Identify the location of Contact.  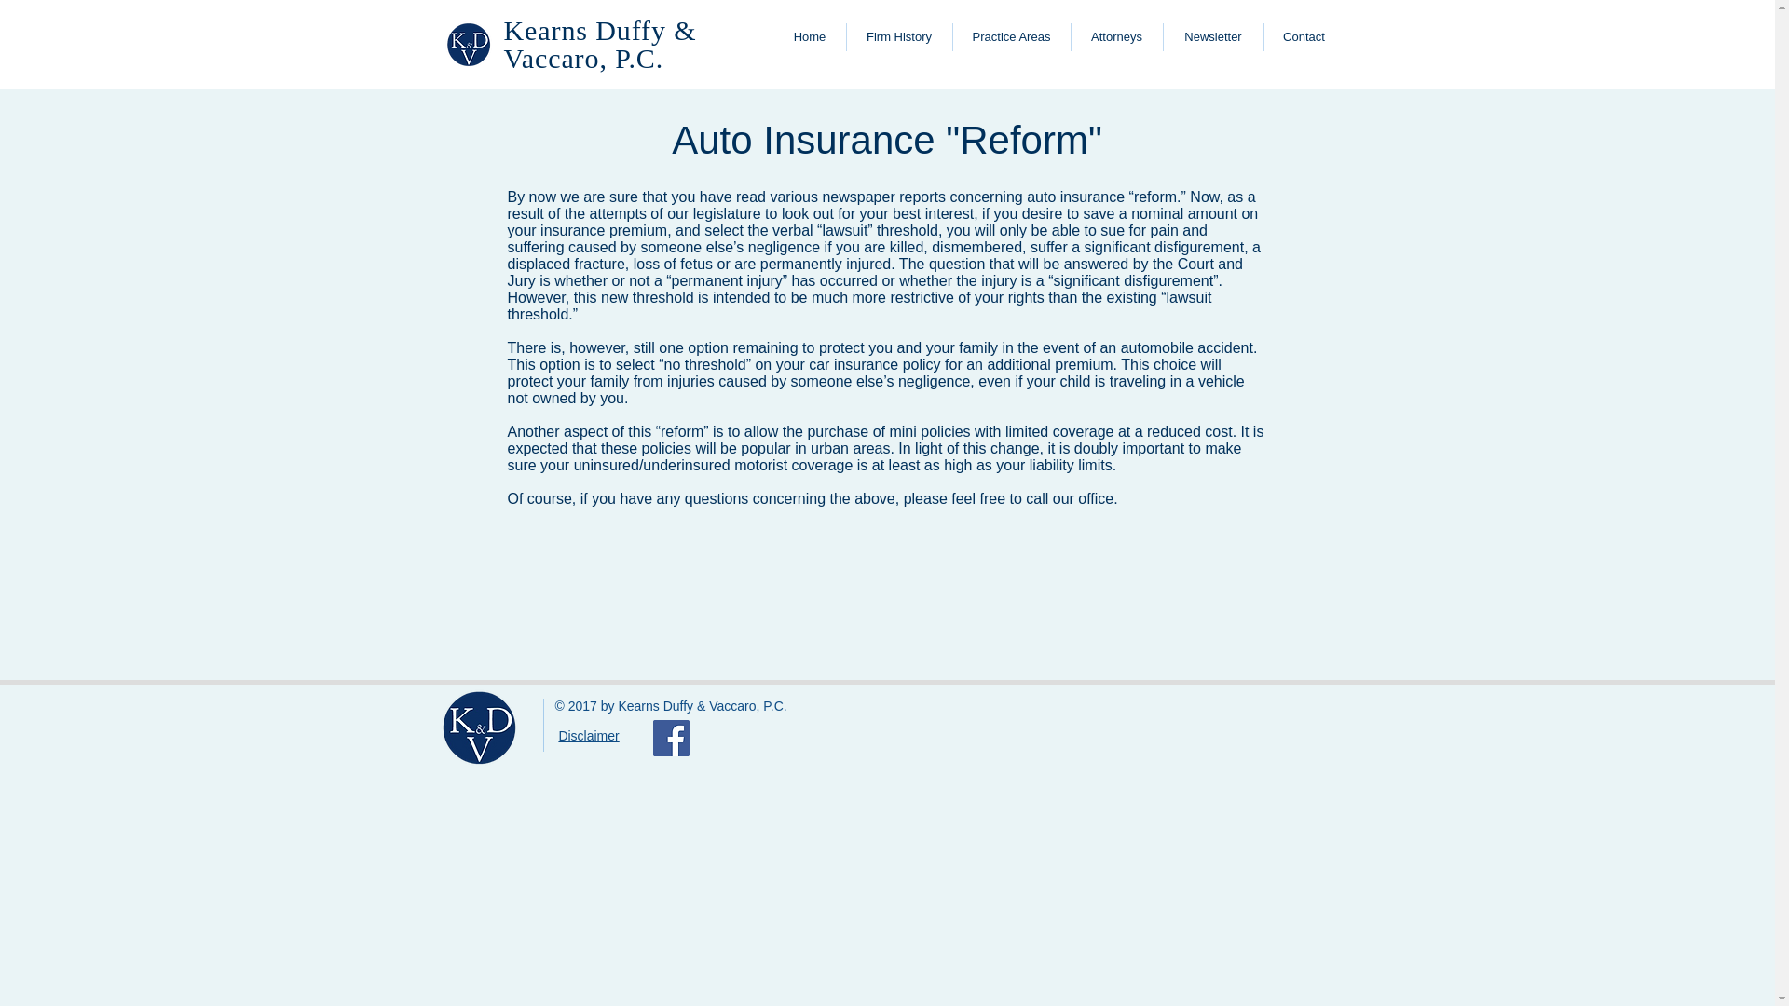
(1304, 37).